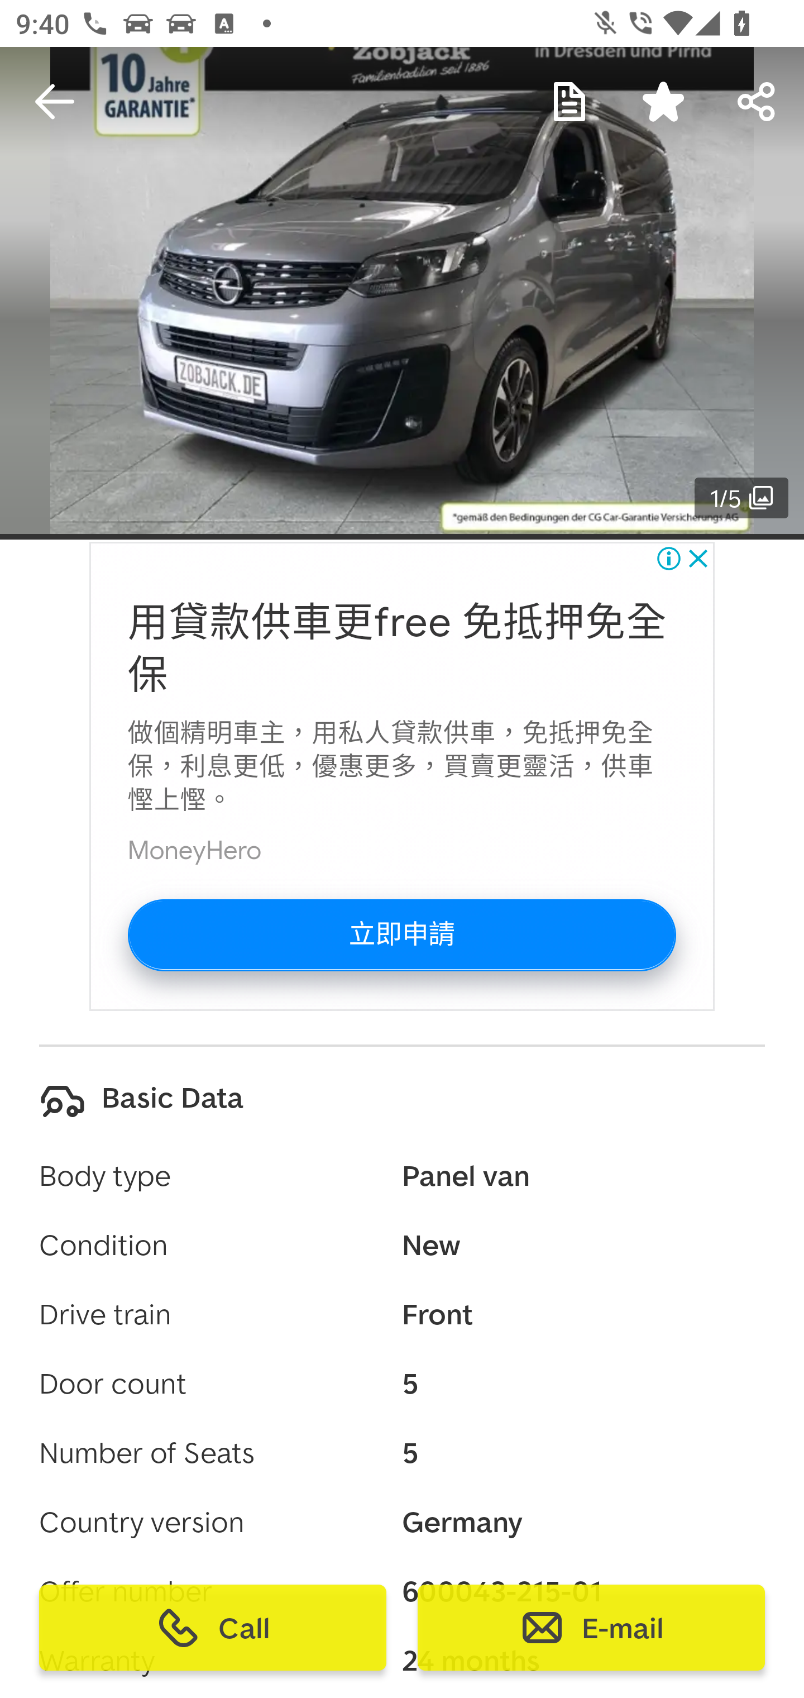 The width and height of the screenshot is (804, 1698). What do you see at coordinates (591, 1628) in the screenshot?
I see `E-mail` at bounding box center [591, 1628].